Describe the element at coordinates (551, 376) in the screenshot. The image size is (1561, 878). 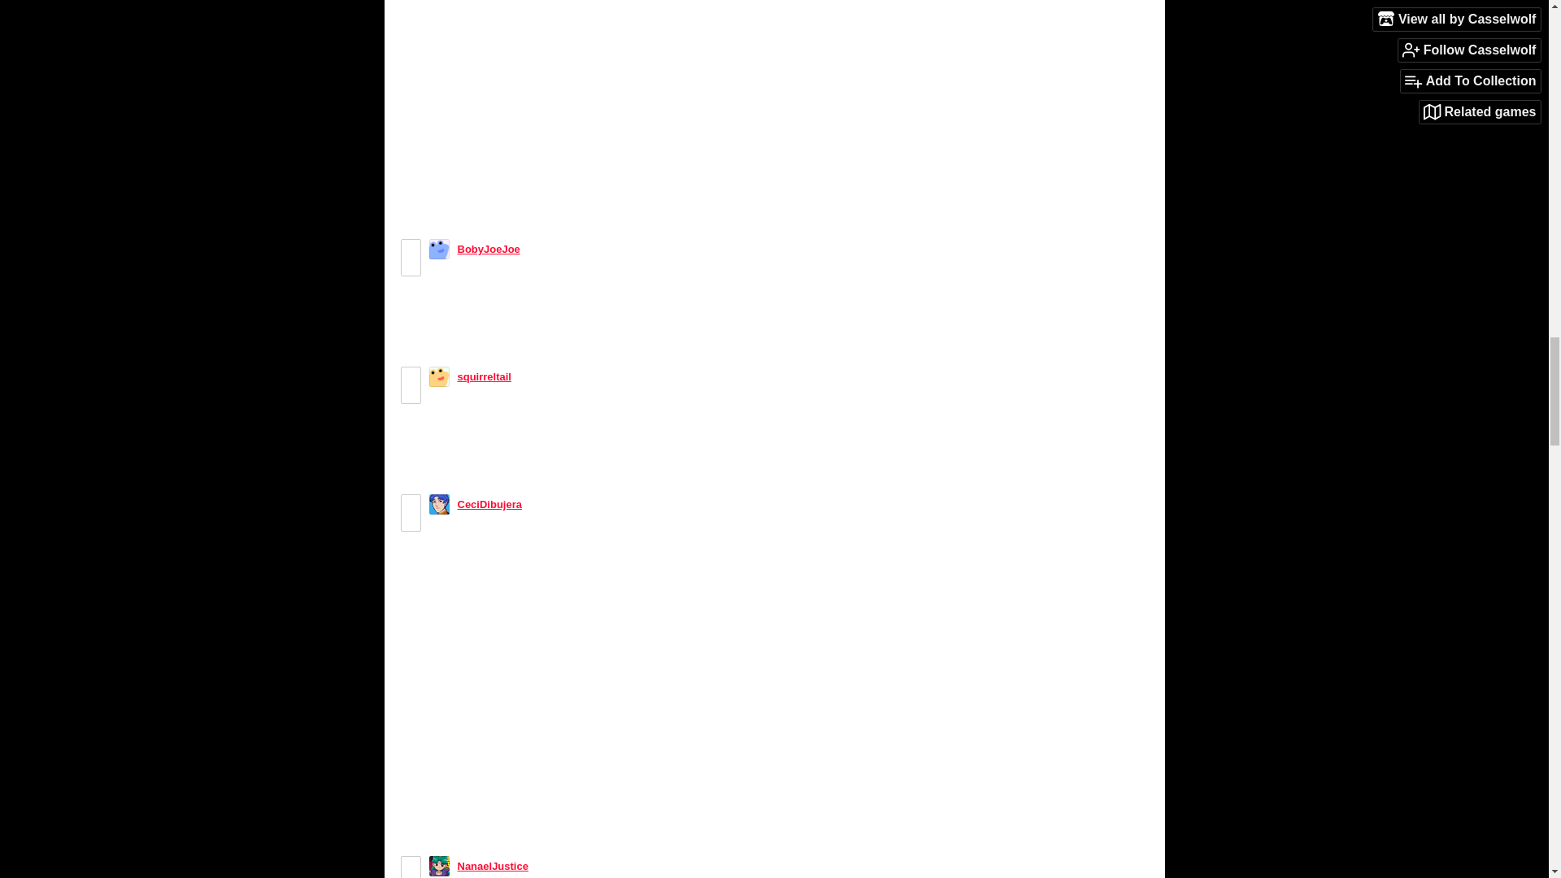
I see `2023-11-19 06:50:57` at that location.